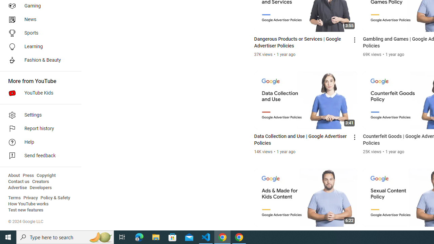 This screenshot has width=434, height=244. Describe the element at coordinates (40, 182) in the screenshot. I see `Creators` at that location.